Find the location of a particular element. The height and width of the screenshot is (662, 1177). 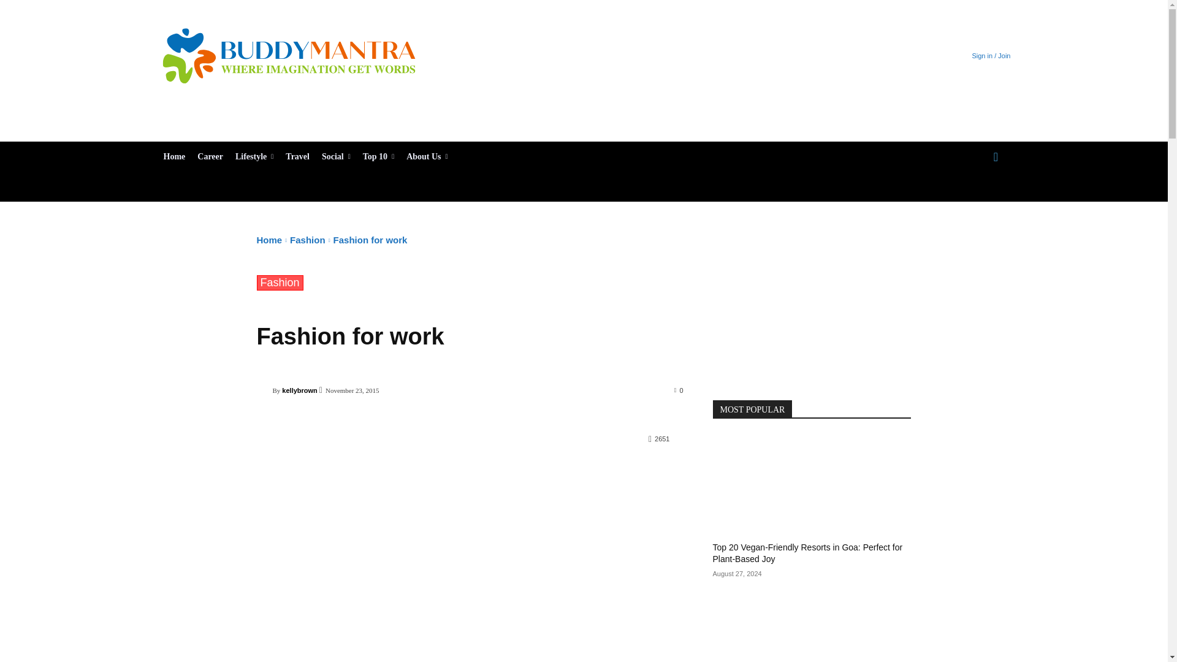

Social is located at coordinates (336, 157).